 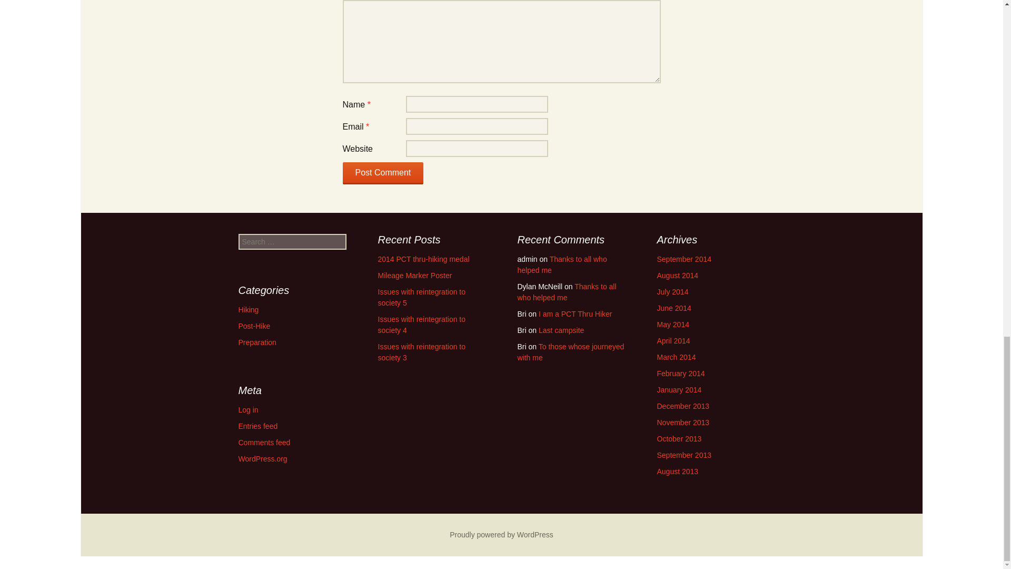 I want to click on Post Comment, so click(x=383, y=173).